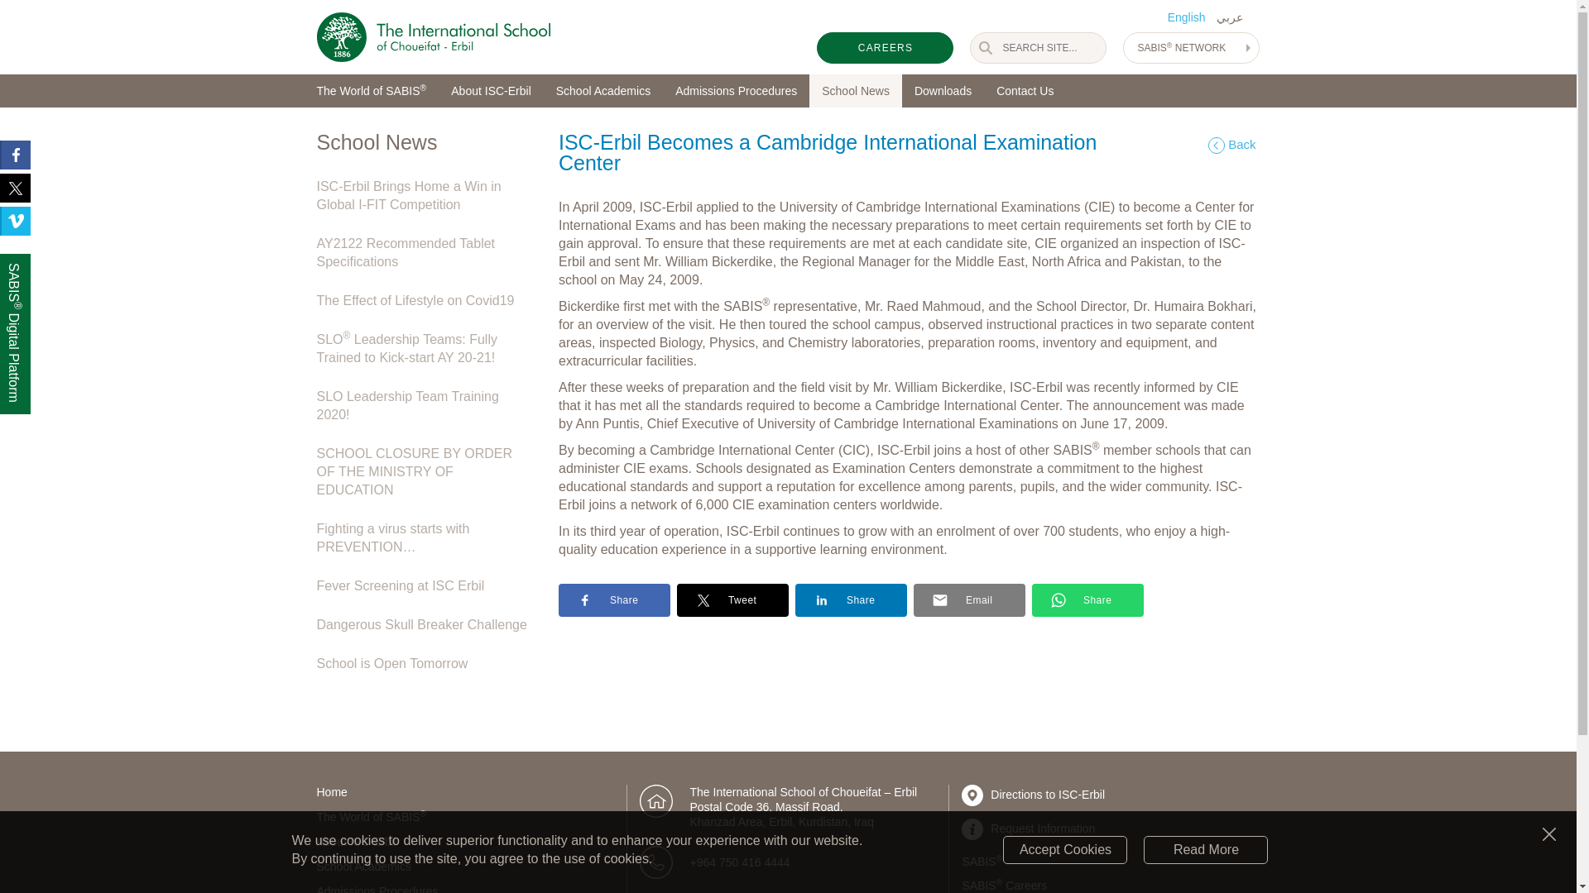 Image resolution: width=1589 pixels, height=893 pixels. I want to click on CAREERS, so click(885, 48).